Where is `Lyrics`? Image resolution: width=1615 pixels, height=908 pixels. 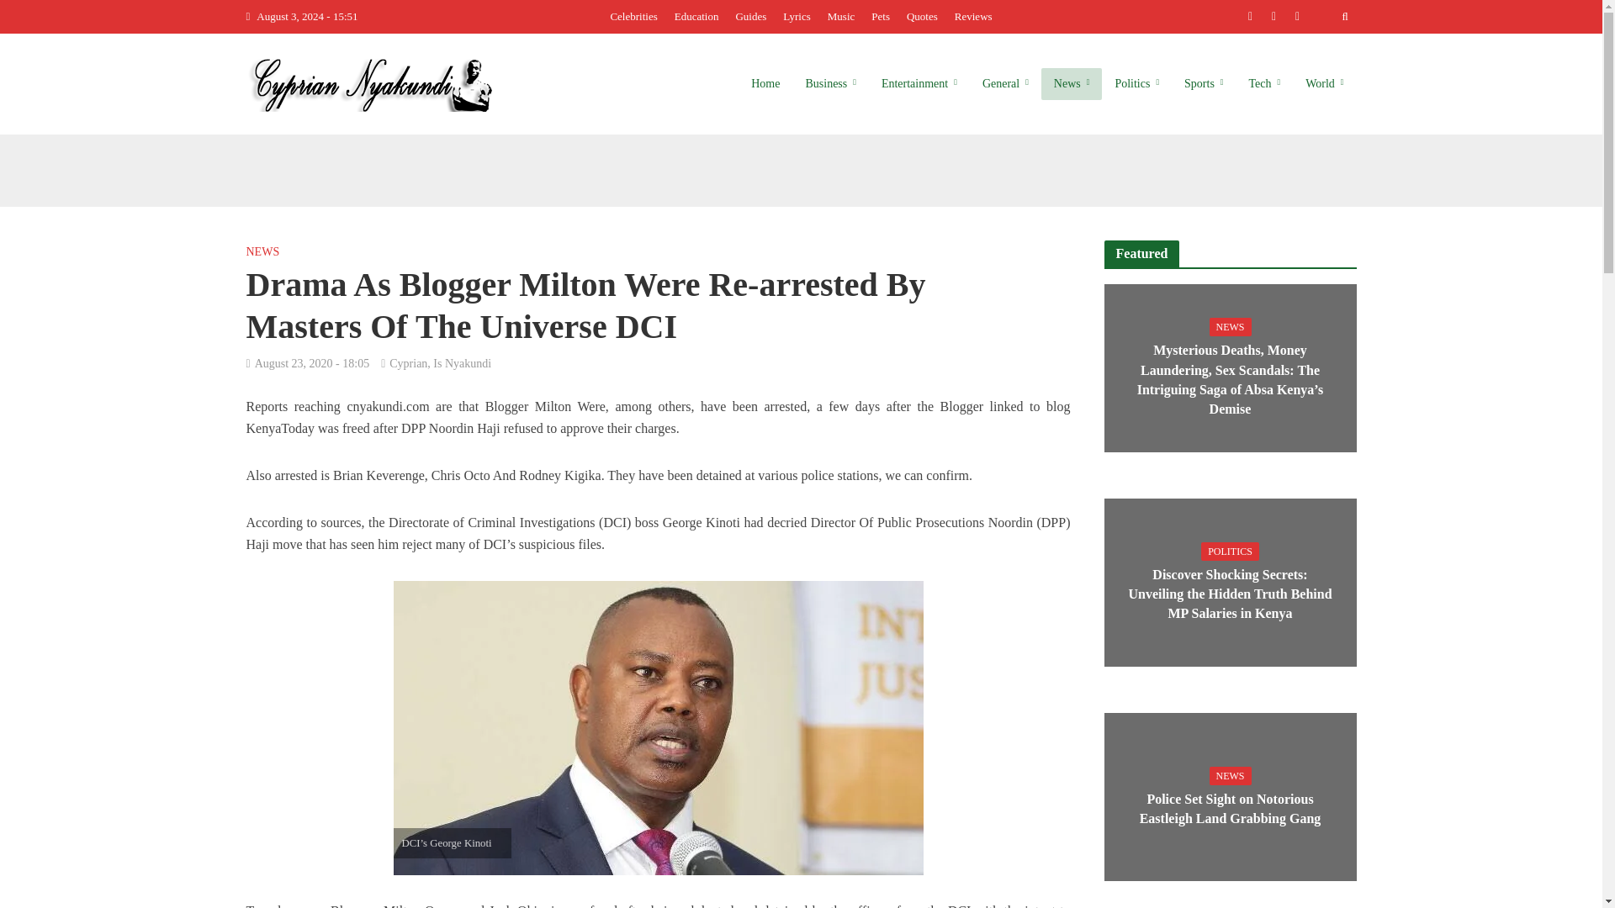
Lyrics is located at coordinates (797, 17).